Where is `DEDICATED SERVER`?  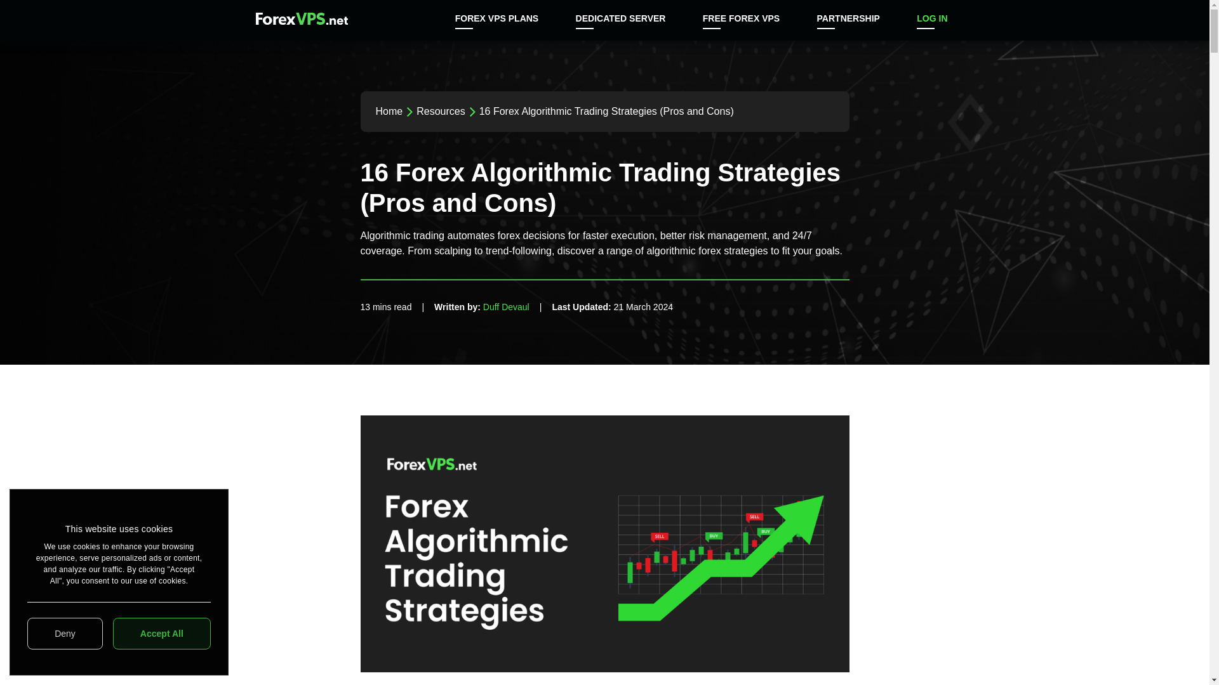 DEDICATED SERVER is located at coordinates (621, 20).